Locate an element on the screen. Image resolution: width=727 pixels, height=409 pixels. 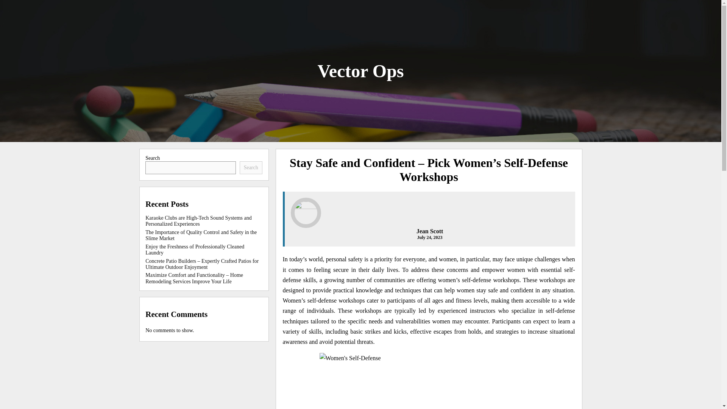
Jean Scott is located at coordinates (430, 231).